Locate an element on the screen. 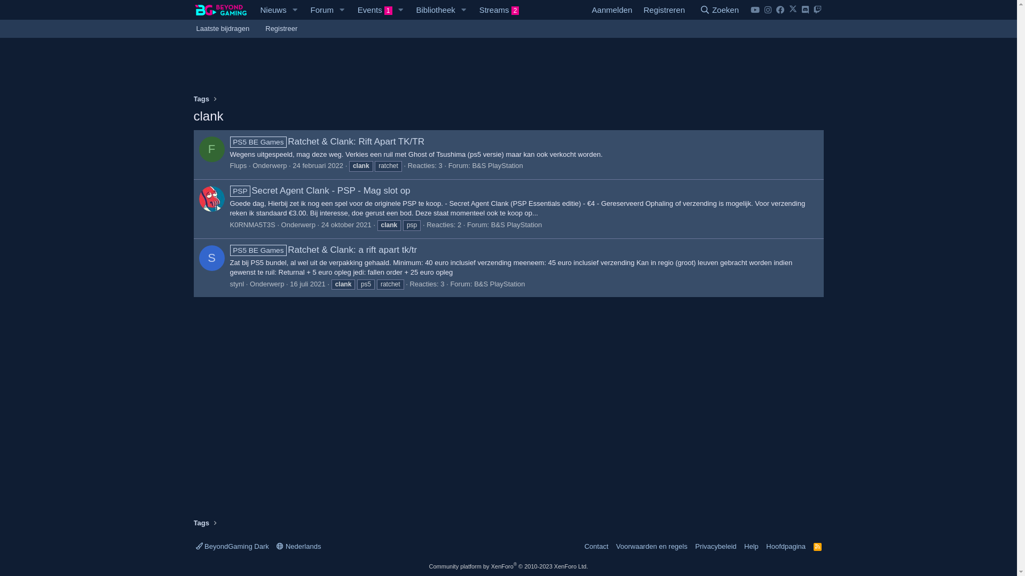 This screenshot has height=576, width=1025. RSS is located at coordinates (818, 546).